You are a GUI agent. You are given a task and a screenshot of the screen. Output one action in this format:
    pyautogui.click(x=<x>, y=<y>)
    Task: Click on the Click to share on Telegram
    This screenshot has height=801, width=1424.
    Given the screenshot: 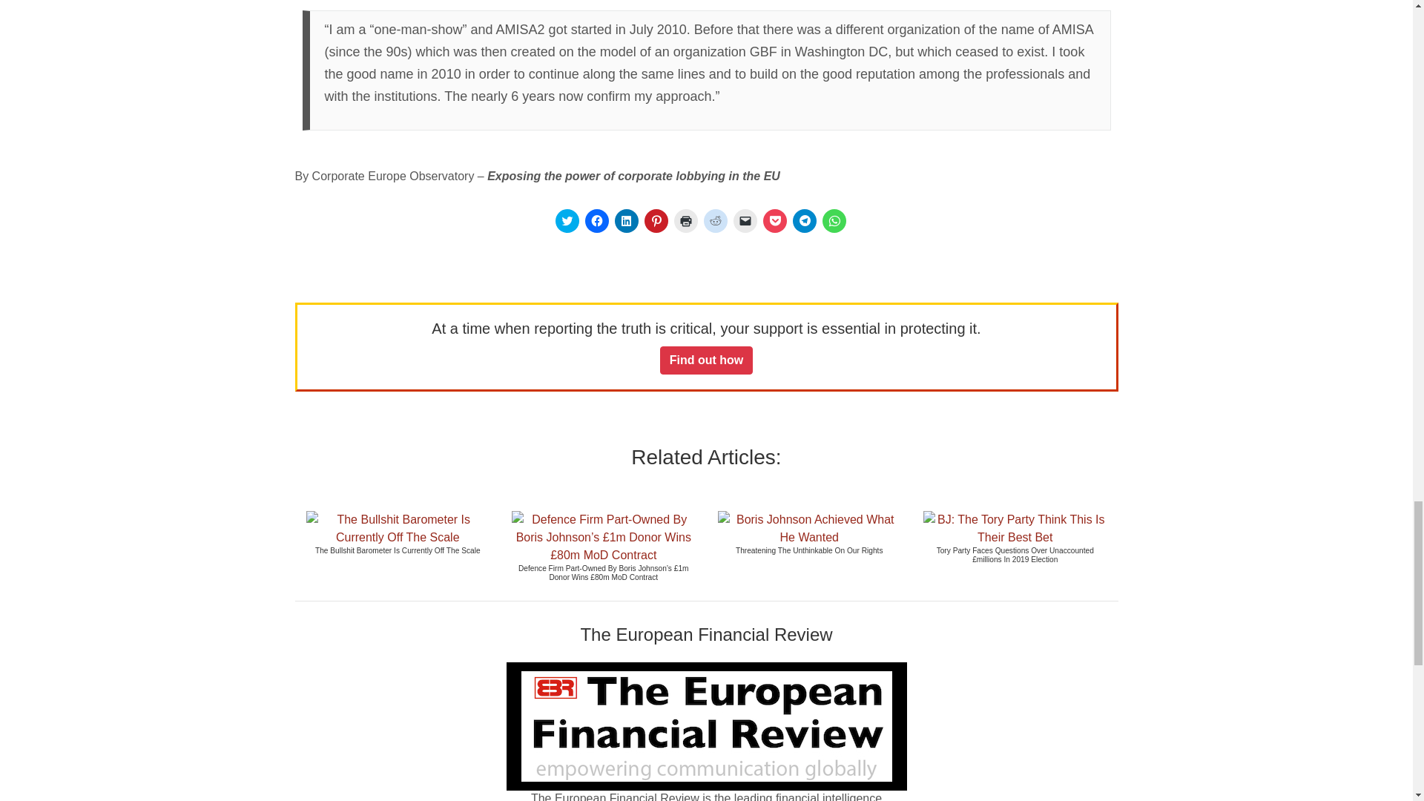 What is the action you would take?
    pyautogui.click(x=804, y=221)
    